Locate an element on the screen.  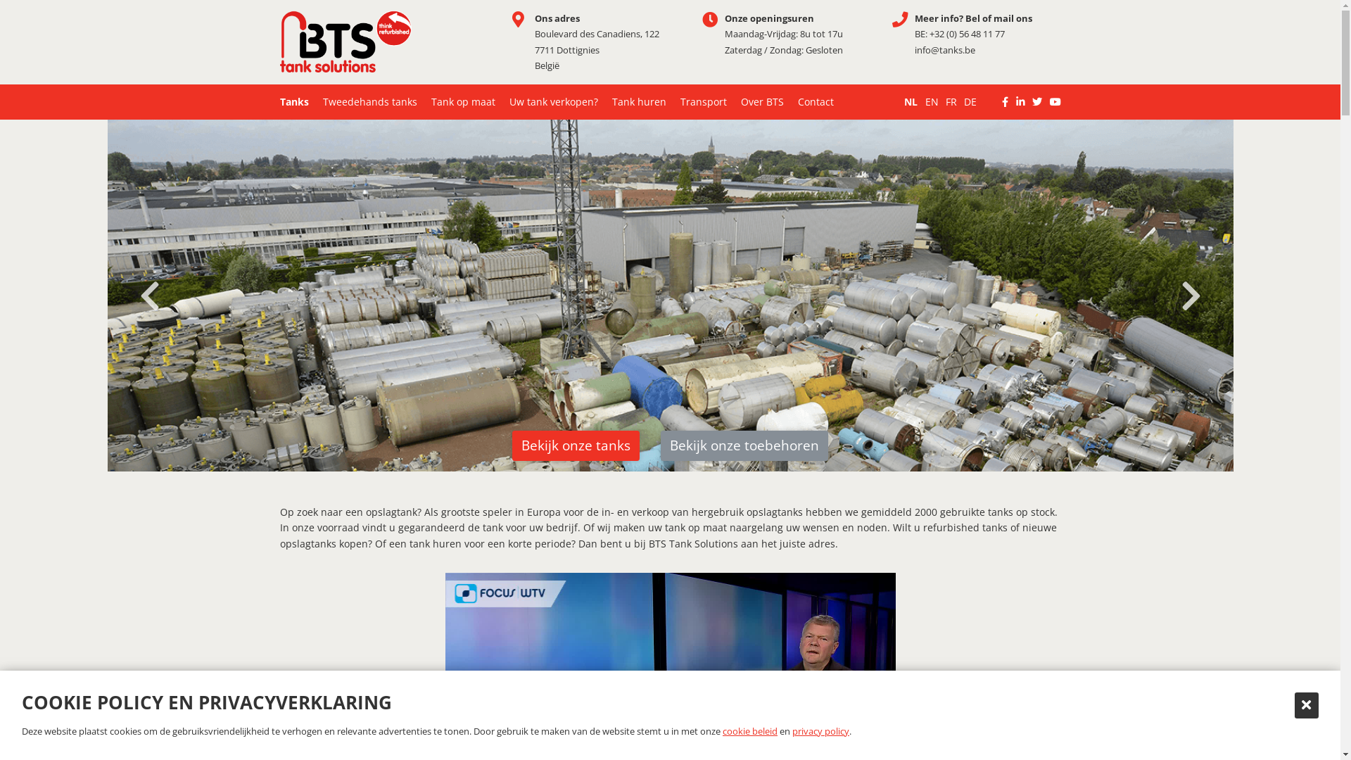
Next is located at coordinates (1191, 296).